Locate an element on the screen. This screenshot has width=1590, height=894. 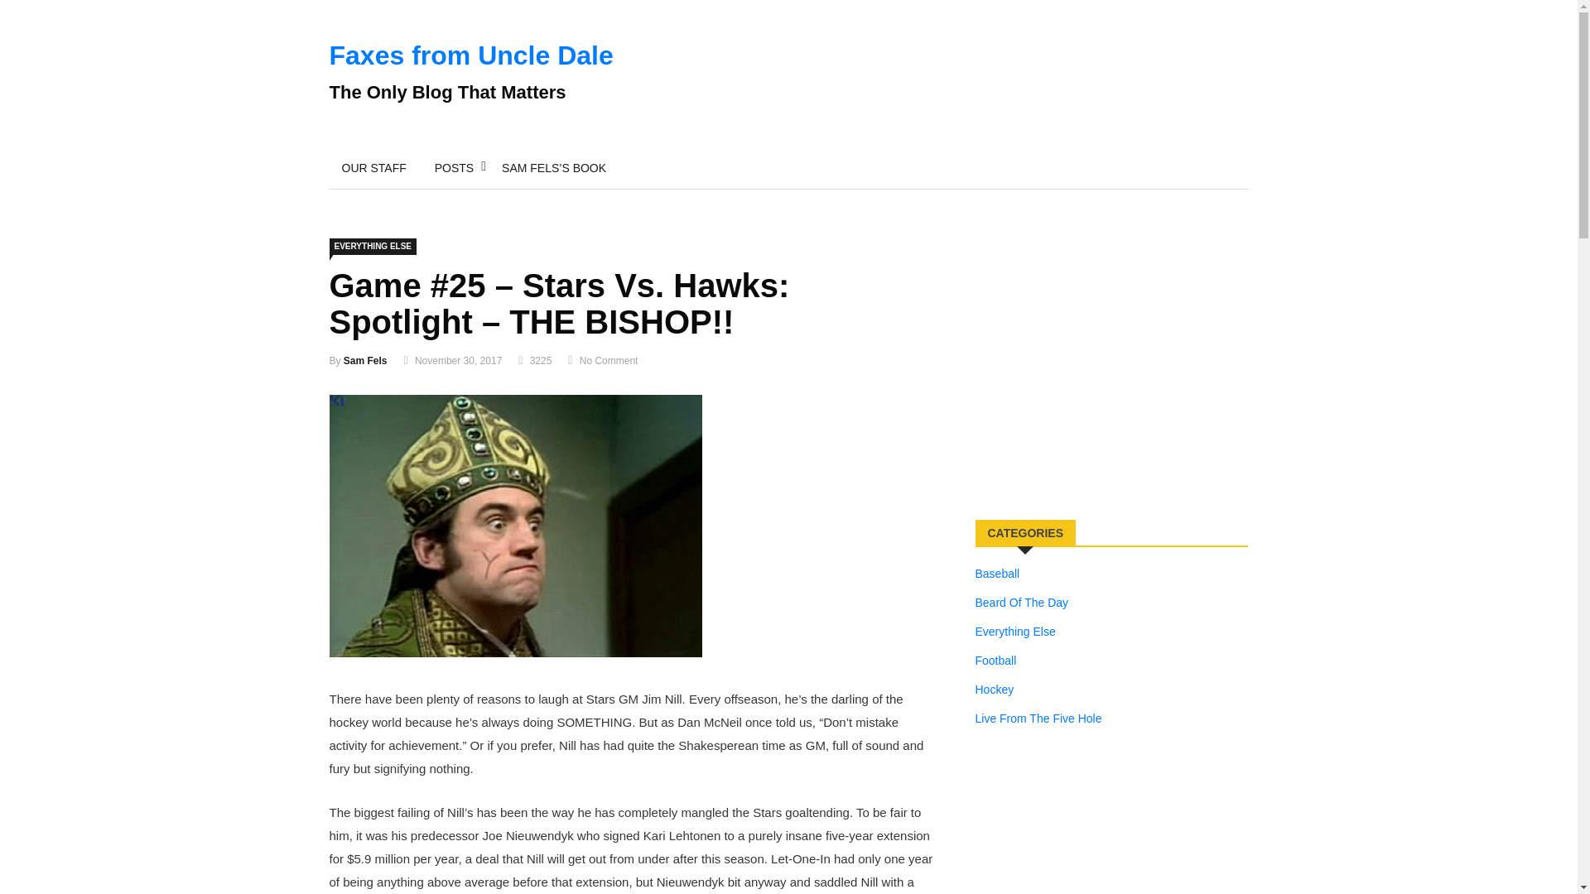
Beard Of The Day is located at coordinates (1022, 603).